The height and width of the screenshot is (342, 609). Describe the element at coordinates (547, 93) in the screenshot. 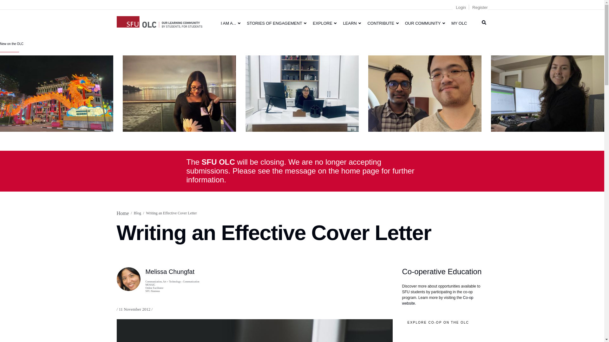

I see `Working From My At-Home Office` at that location.